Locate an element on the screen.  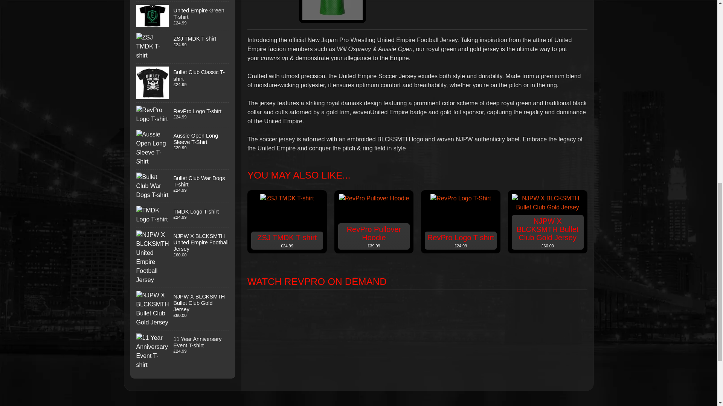
Bullet Club Classic T-shirt is located at coordinates (183, 83).